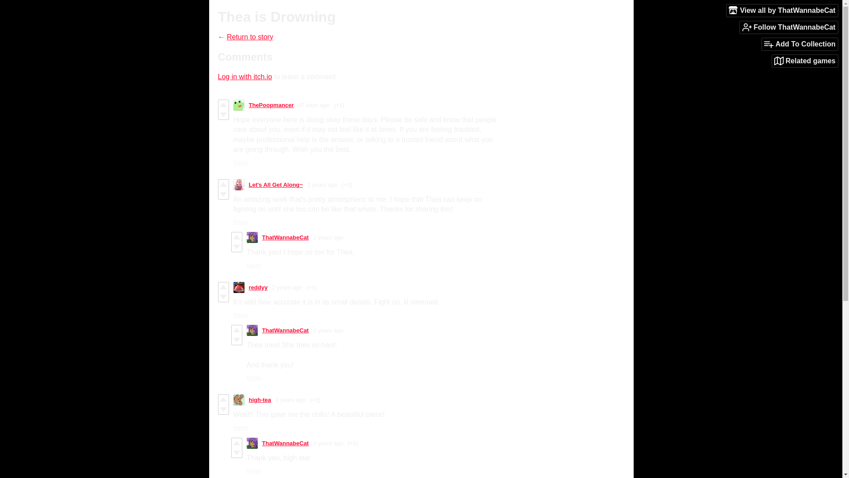 The height and width of the screenshot is (478, 849). I want to click on Follow ThatWannabeCat, so click(789, 27).